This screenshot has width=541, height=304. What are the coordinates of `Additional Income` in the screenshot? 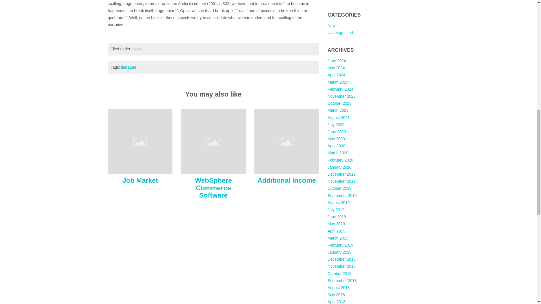 It's located at (287, 141).